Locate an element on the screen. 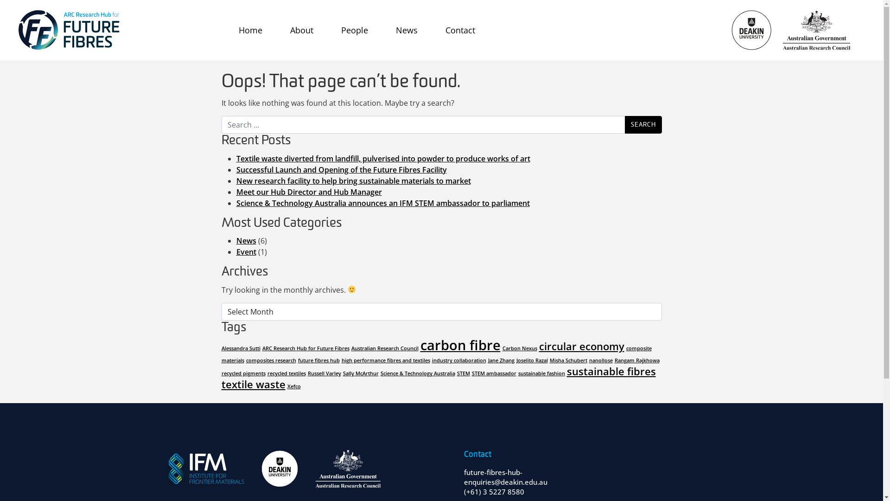 The width and height of the screenshot is (890, 501). Search is located at coordinates (643, 125).